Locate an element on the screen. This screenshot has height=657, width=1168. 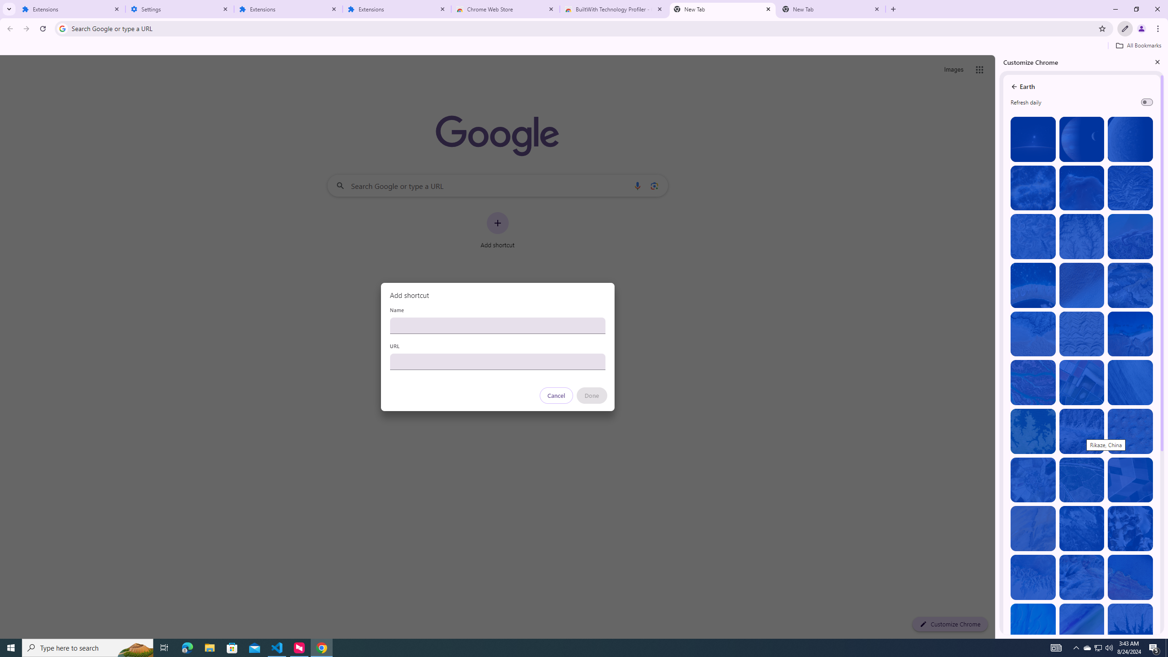
Name is located at coordinates (497, 325).